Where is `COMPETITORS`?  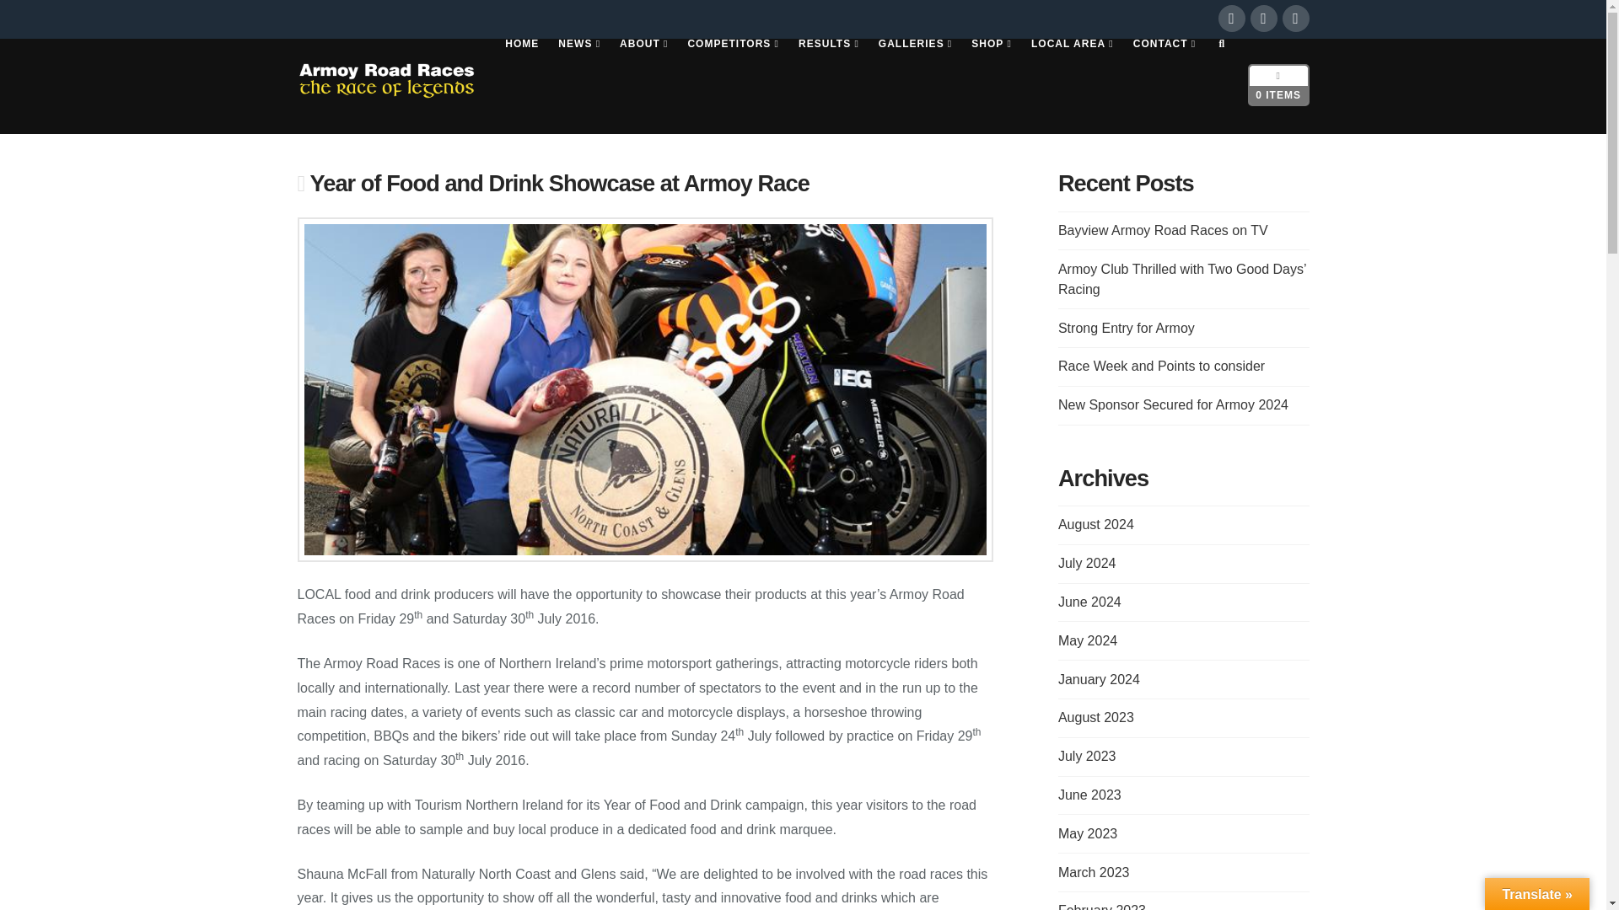 COMPETITORS is located at coordinates (732, 86).